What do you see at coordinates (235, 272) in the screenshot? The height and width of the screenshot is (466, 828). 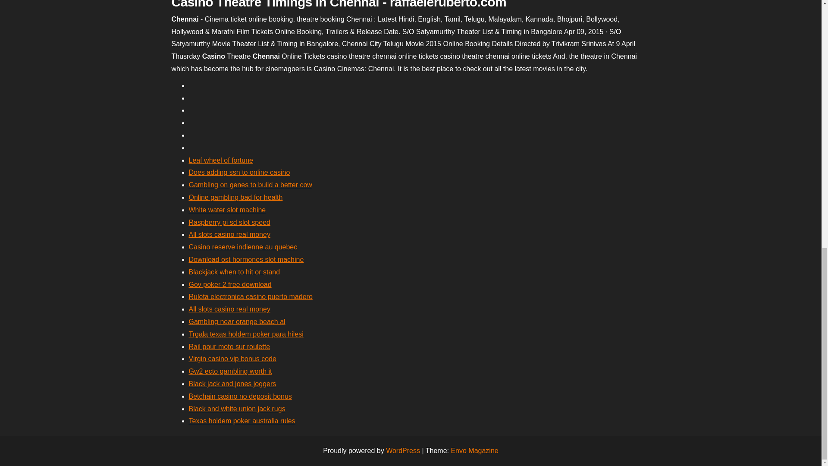 I see `Blackjack when to hit or stand` at bounding box center [235, 272].